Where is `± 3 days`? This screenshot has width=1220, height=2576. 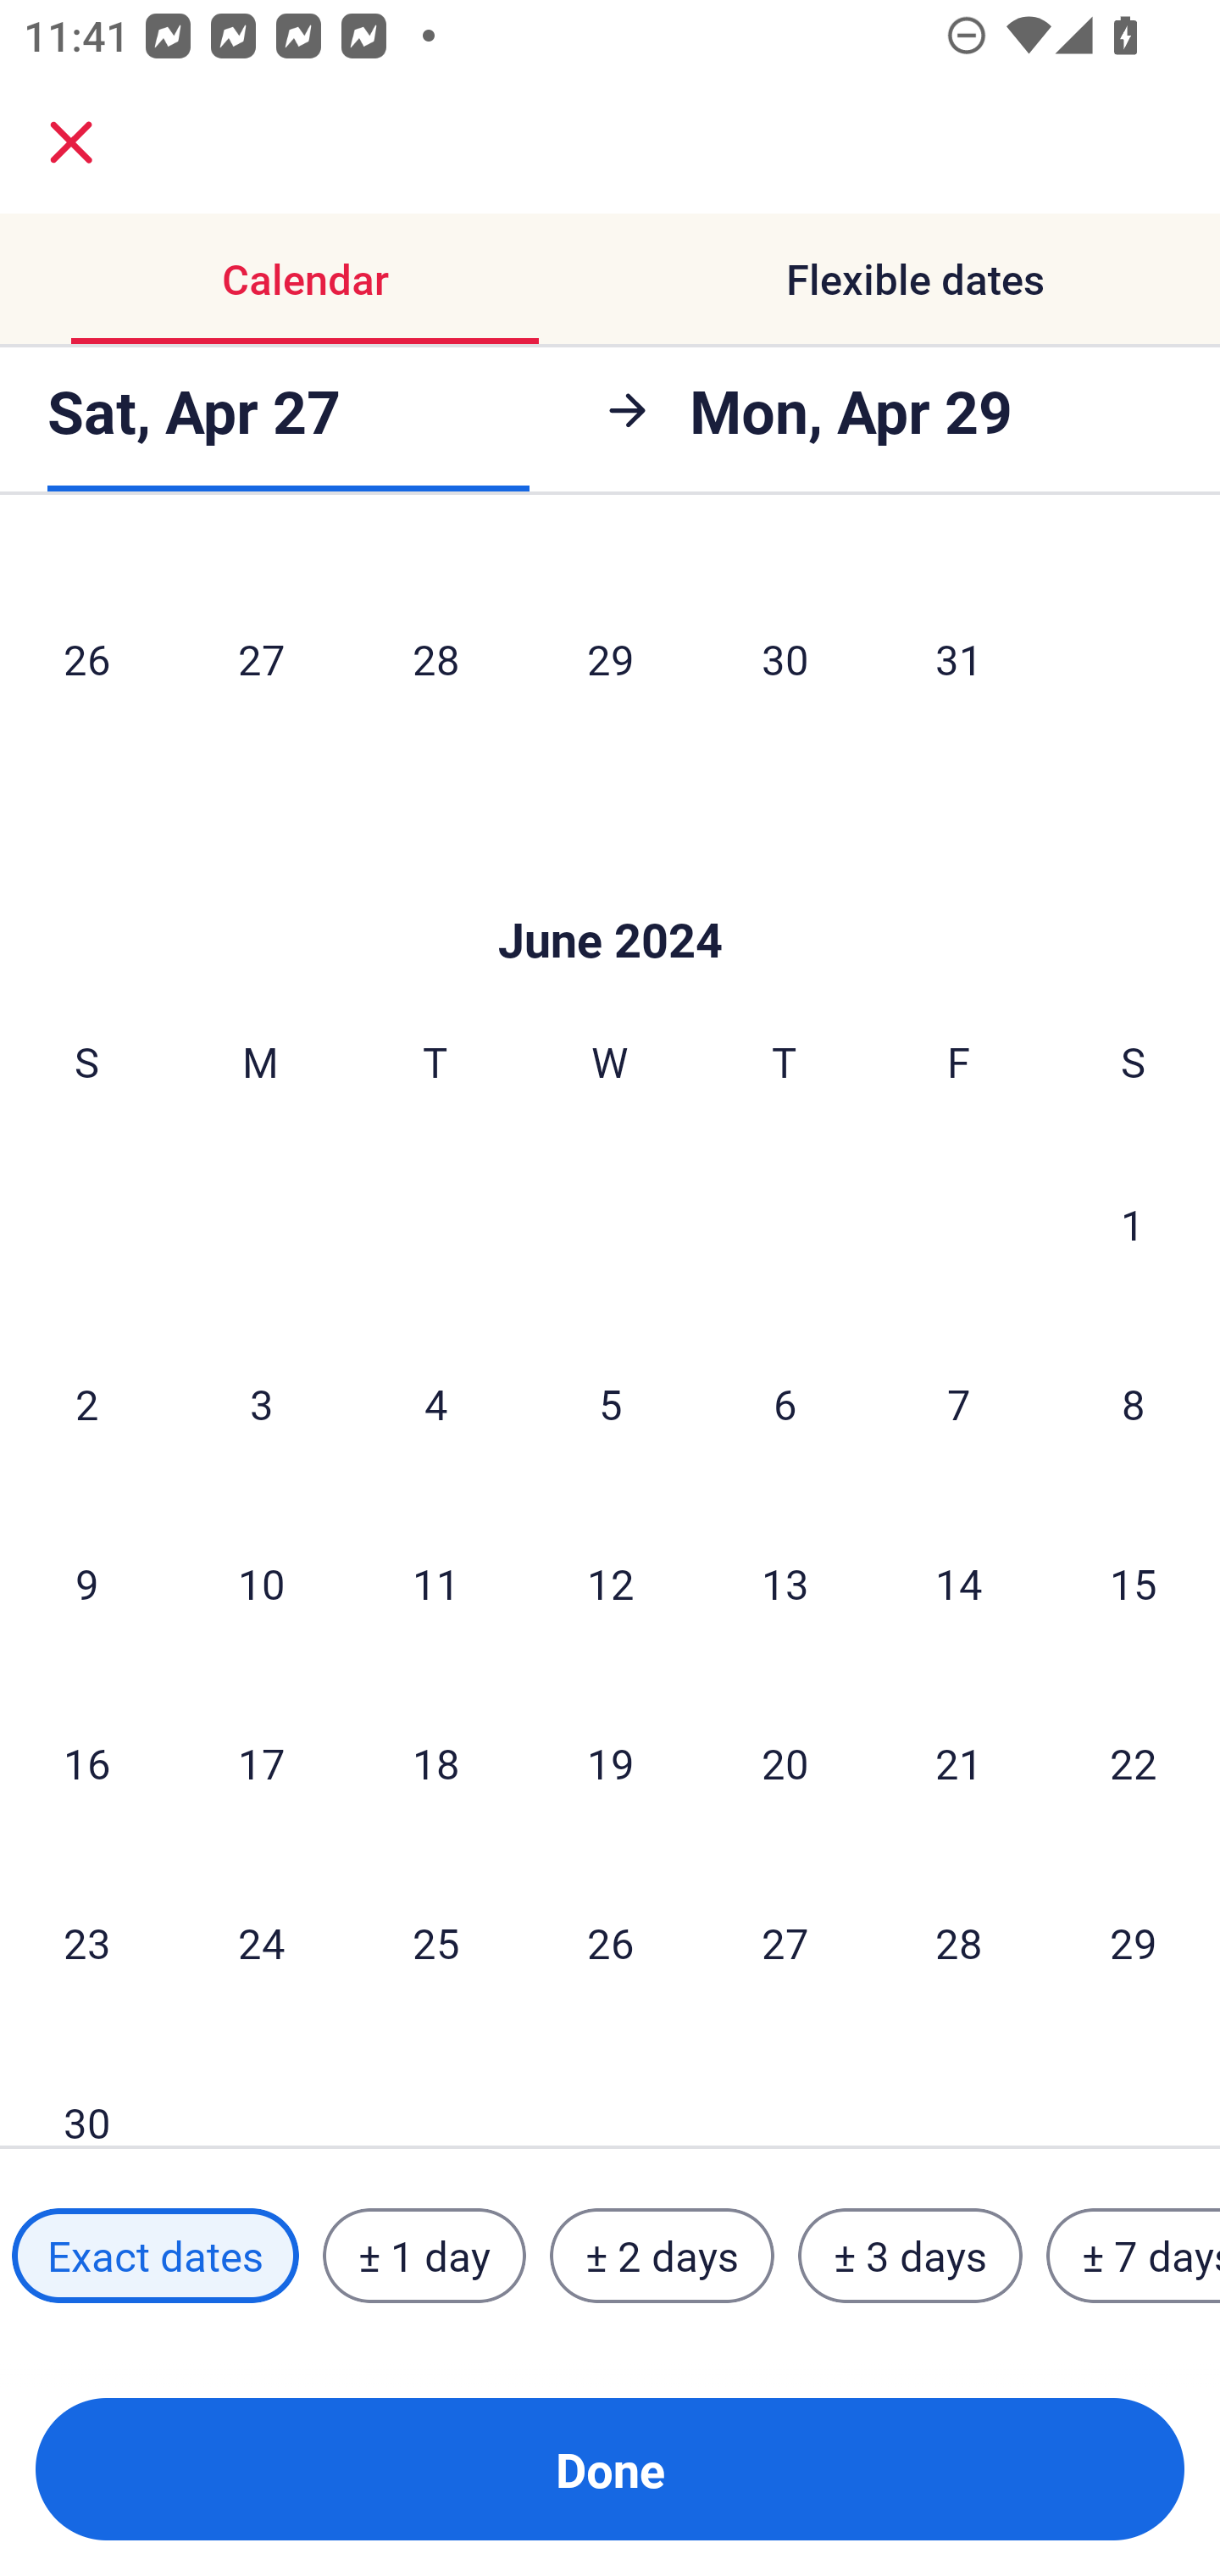 ± 3 days is located at coordinates (910, 2255).